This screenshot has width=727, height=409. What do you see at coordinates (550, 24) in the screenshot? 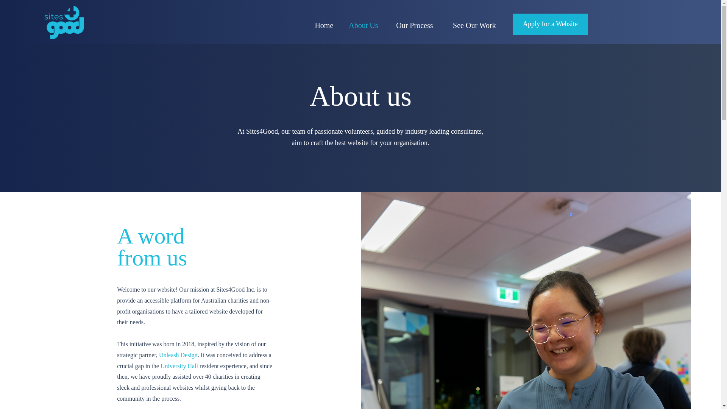
I see `Apply for a Website` at bounding box center [550, 24].